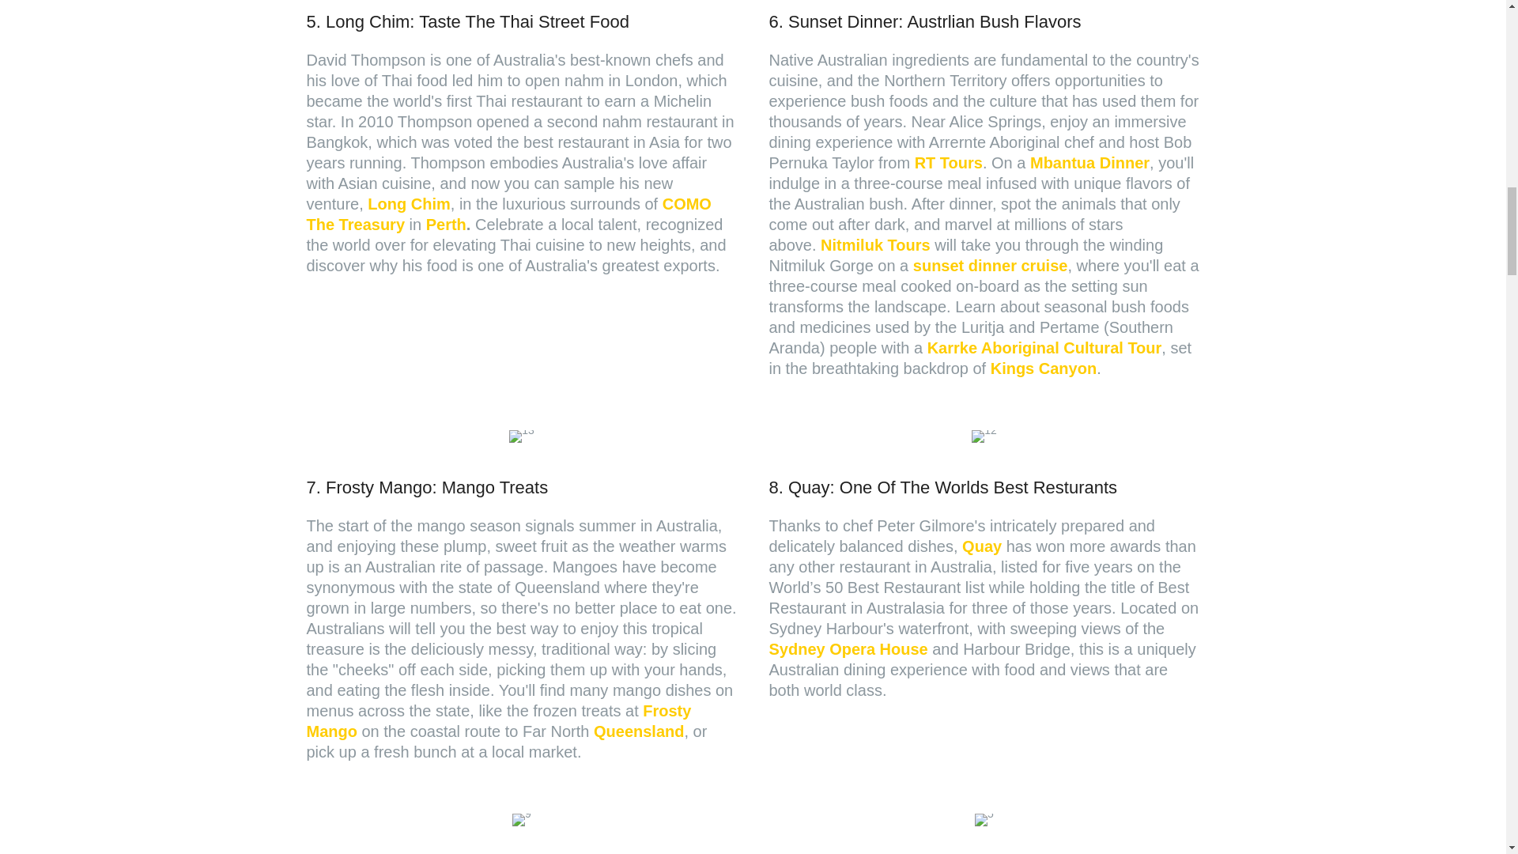  I want to click on Mbantua Dinner, so click(1089, 163).